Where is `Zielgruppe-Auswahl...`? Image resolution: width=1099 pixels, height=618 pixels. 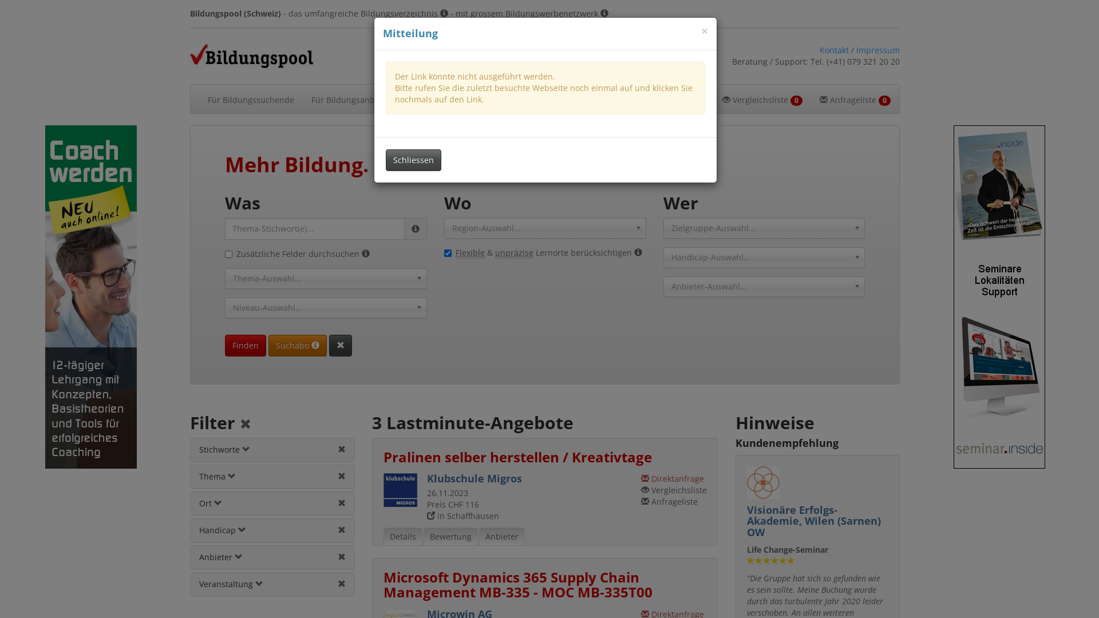 Zielgruppe-Auswahl... is located at coordinates (765, 228).